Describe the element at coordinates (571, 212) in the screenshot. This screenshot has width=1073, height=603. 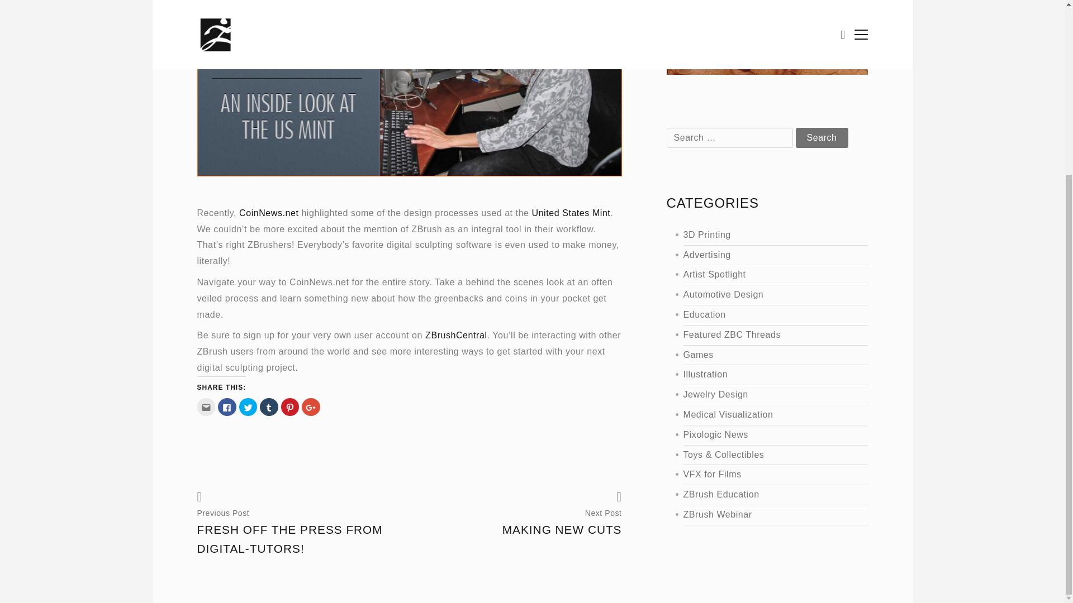
I see `United States Mint` at that location.